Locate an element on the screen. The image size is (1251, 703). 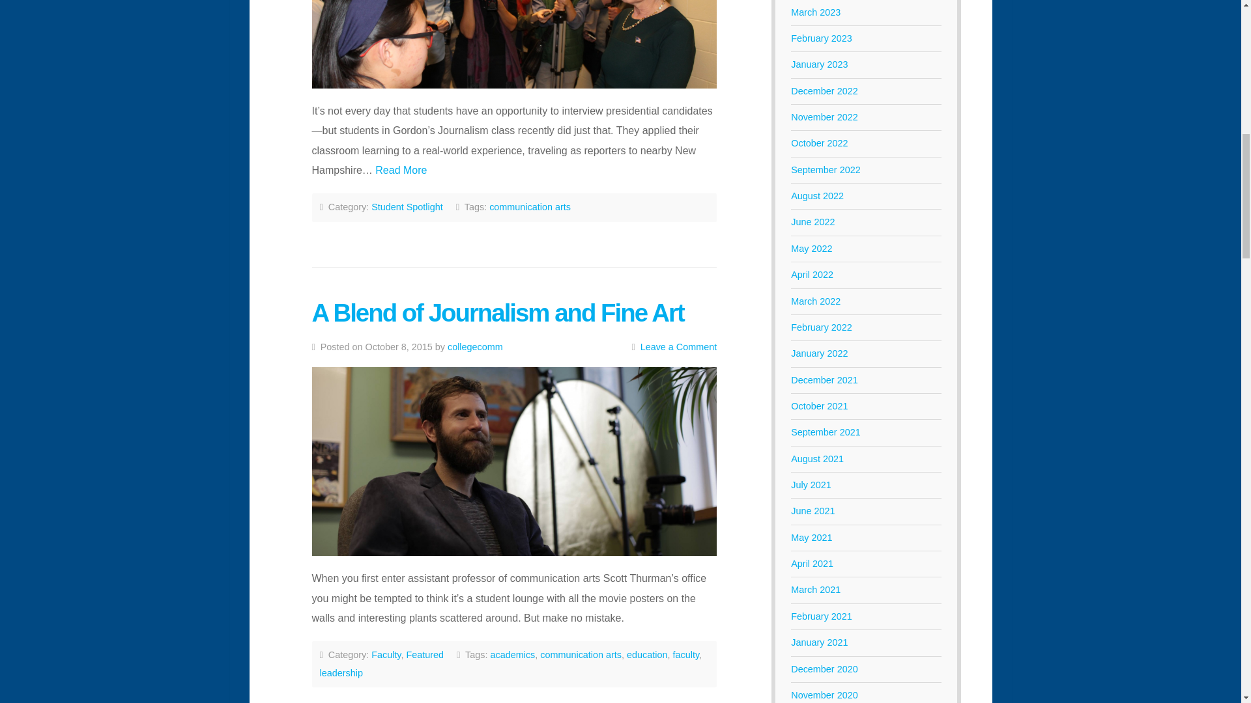
Faculty is located at coordinates (386, 655).